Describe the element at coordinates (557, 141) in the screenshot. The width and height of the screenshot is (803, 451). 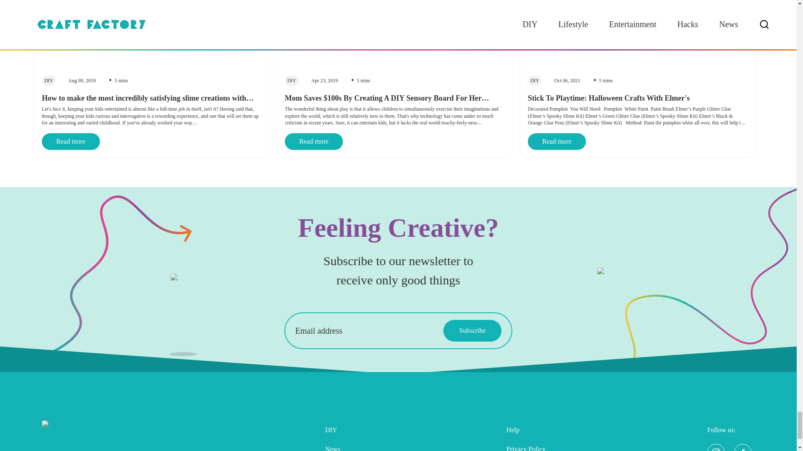
I see `Read more` at that location.